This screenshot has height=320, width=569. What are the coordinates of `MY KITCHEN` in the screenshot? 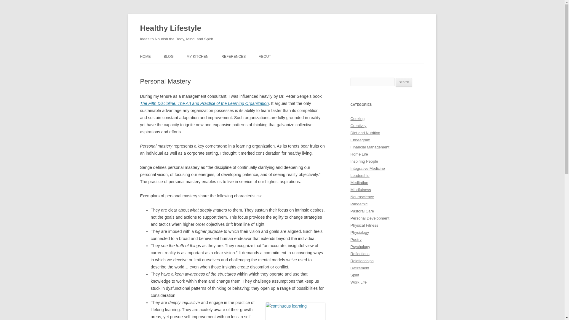 It's located at (197, 56).